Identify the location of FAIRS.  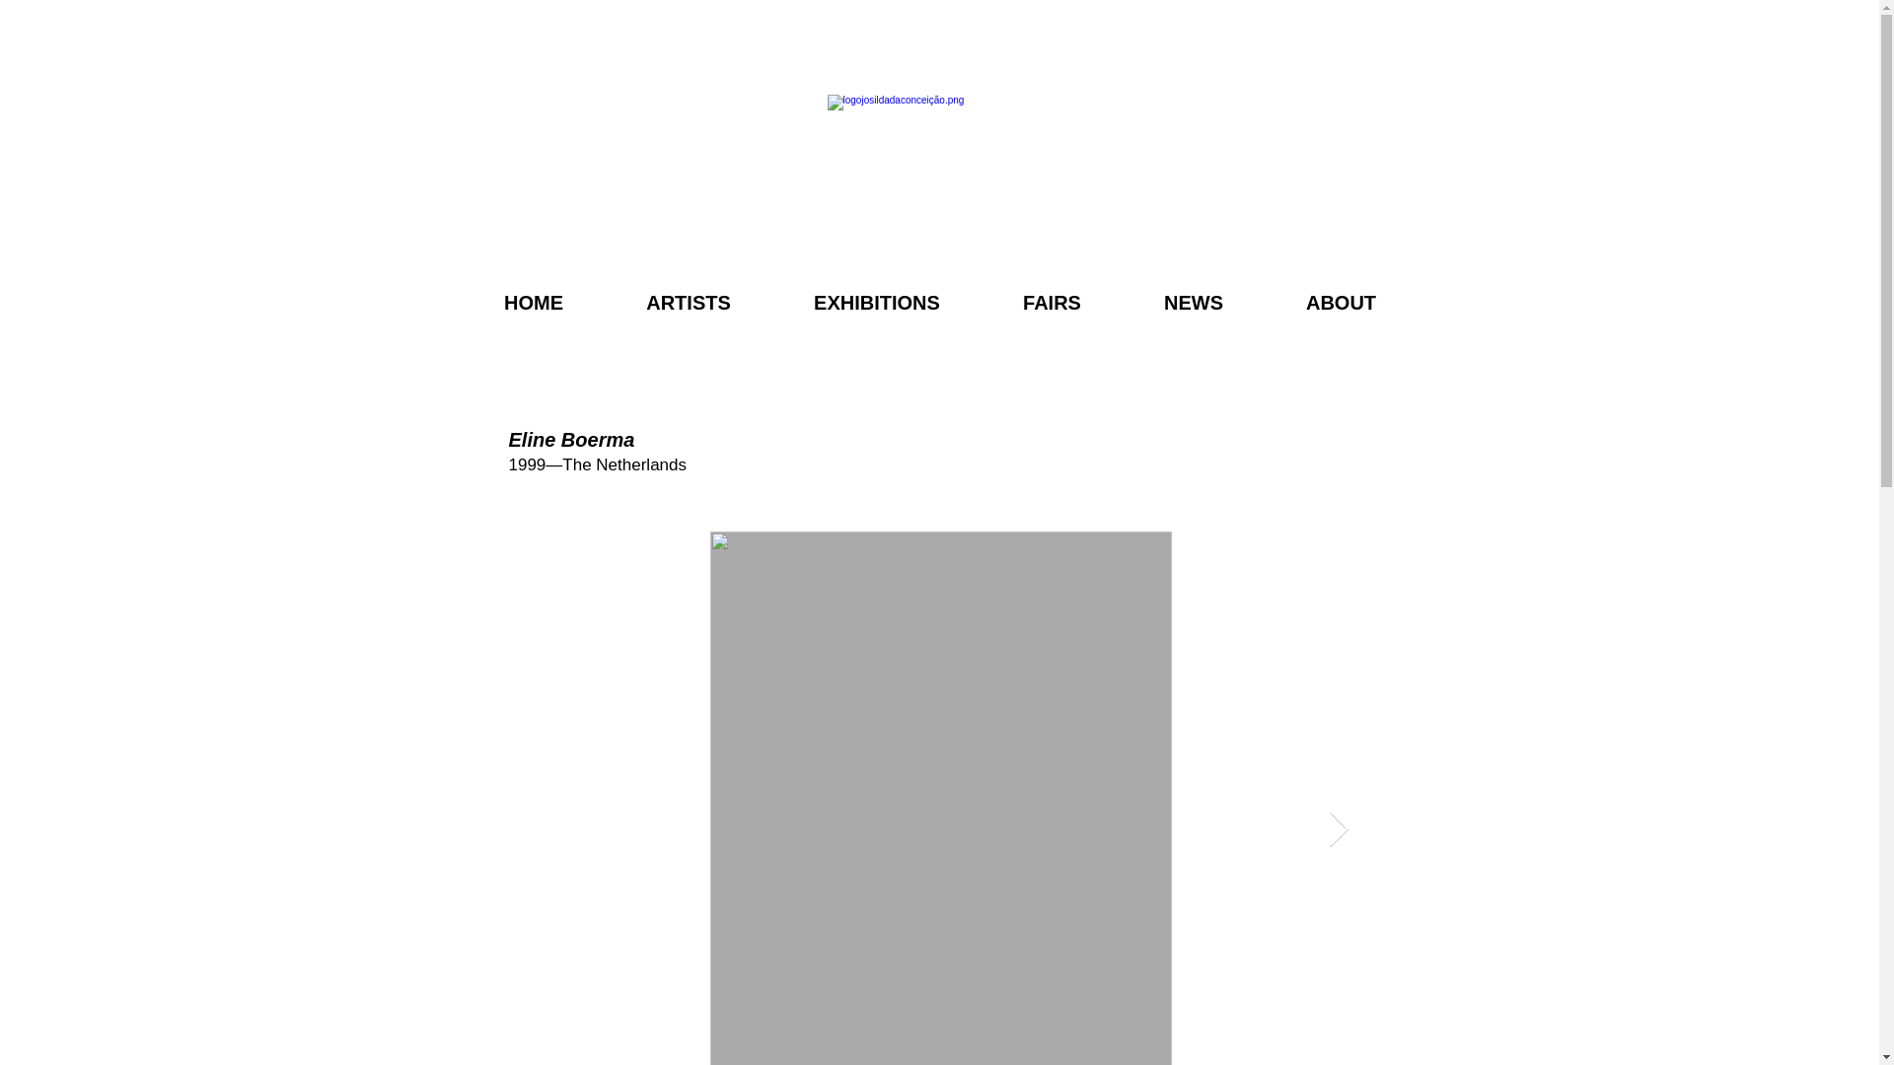
(1053, 302).